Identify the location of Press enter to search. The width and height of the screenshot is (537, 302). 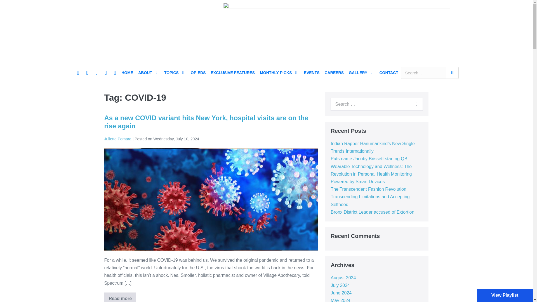
(377, 104).